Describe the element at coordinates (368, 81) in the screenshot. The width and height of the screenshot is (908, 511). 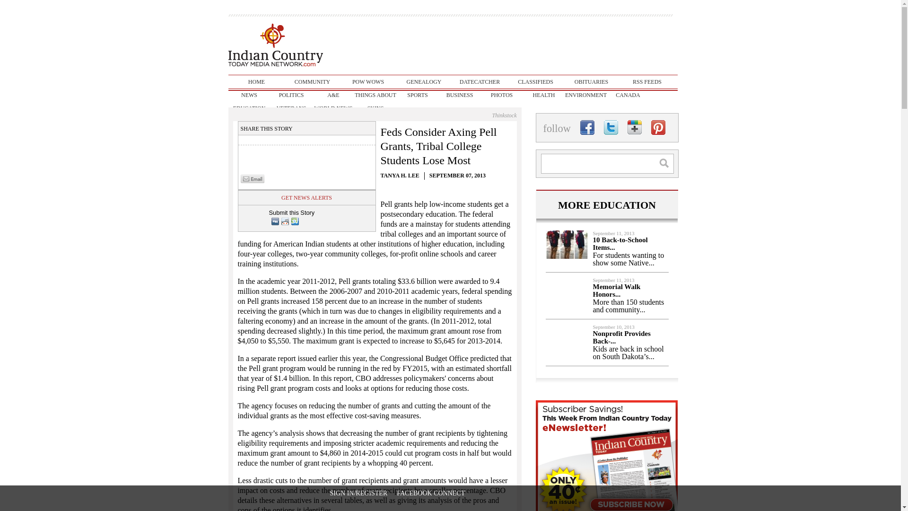
I see `POW WOWS` at that location.